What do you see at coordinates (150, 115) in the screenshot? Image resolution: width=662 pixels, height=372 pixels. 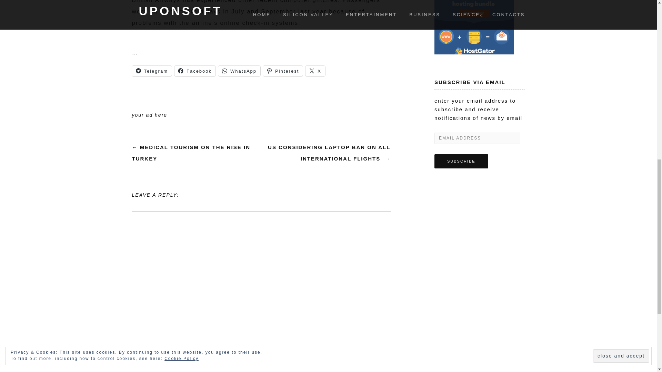 I see `your ad here` at bounding box center [150, 115].